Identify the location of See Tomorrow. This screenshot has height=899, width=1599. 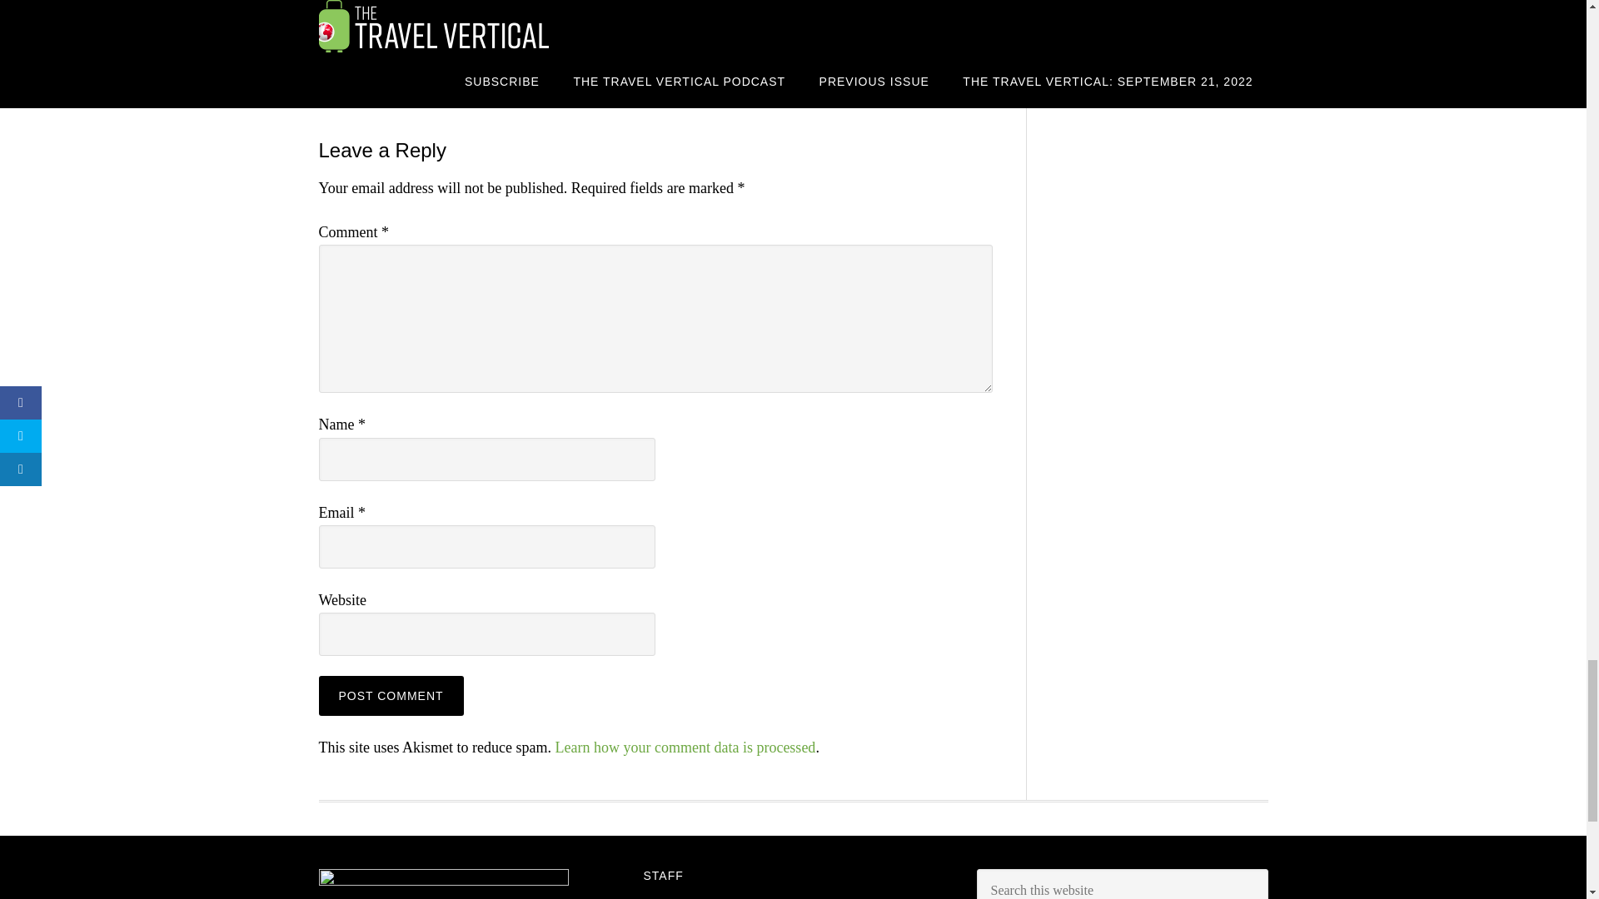
(670, 94).